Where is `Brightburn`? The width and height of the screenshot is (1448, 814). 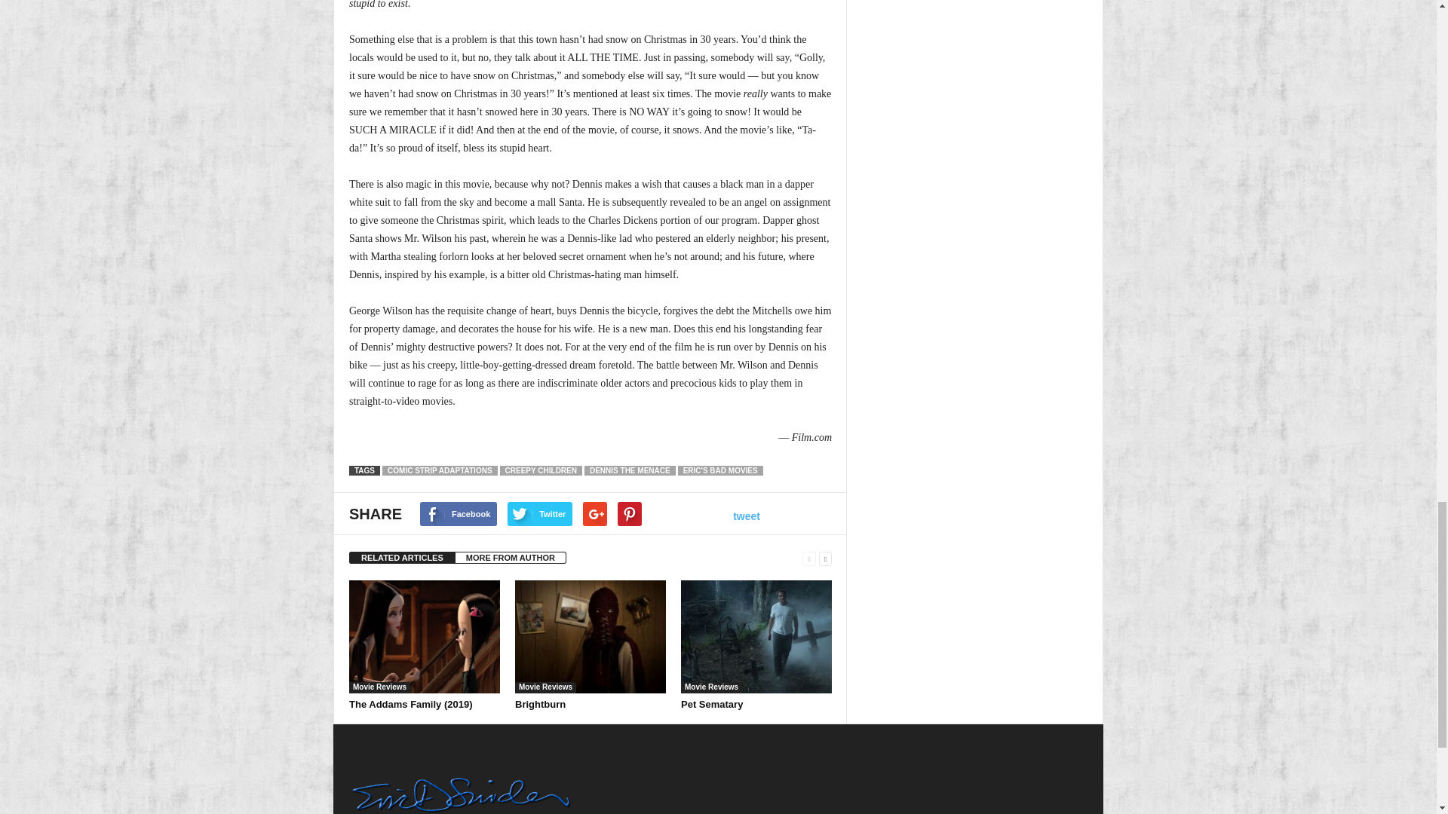
Brightburn is located at coordinates (540, 704).